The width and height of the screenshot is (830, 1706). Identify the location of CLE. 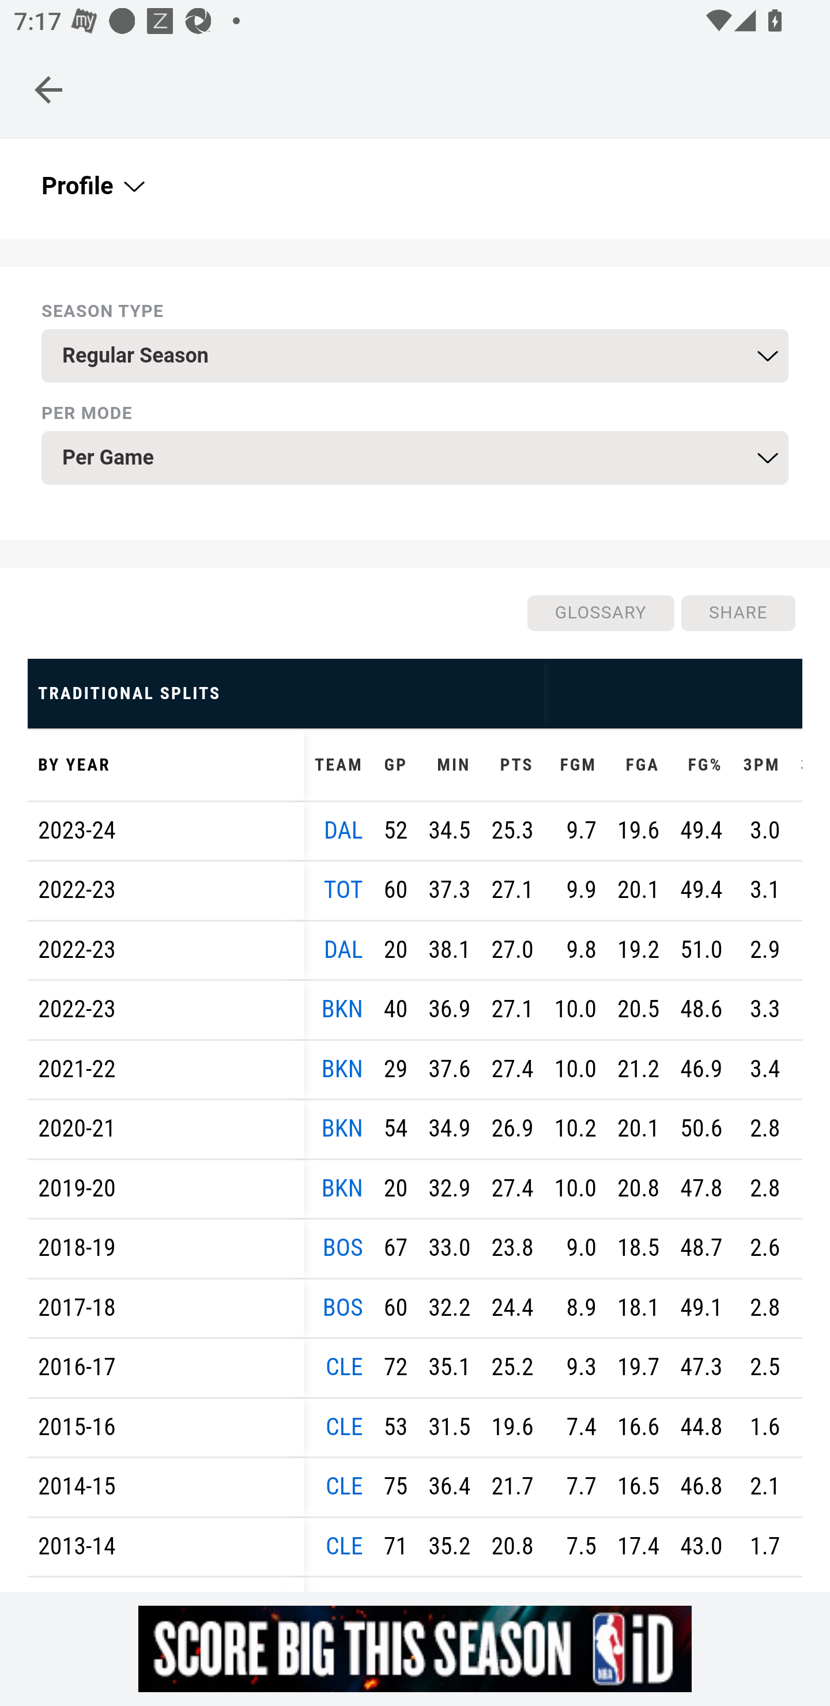
(344, 1369).